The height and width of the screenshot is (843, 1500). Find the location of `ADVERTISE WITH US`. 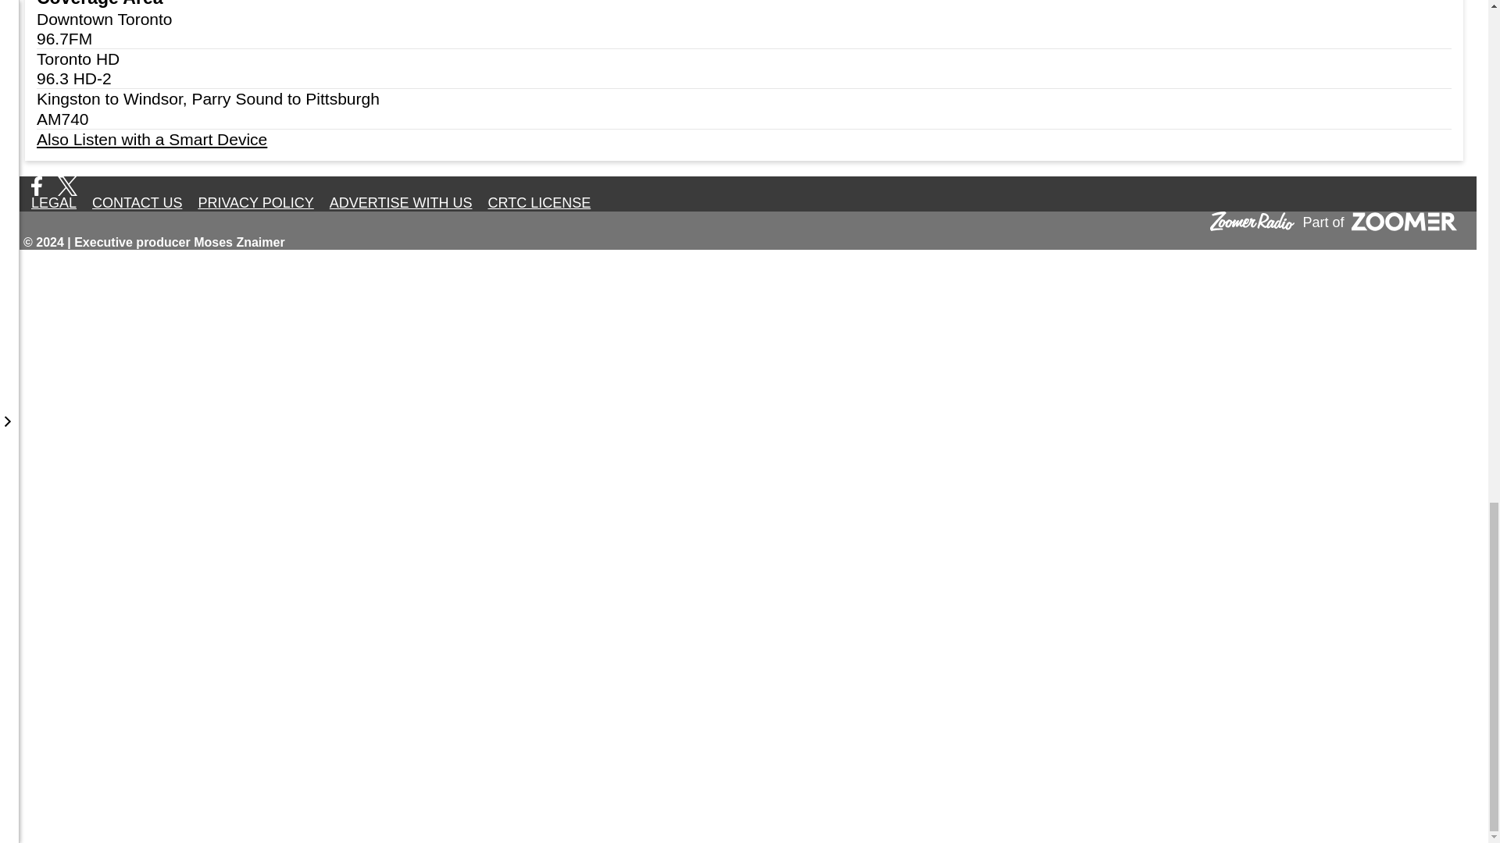

ADVERTISE WITH US is located at coordinates (401, 203).